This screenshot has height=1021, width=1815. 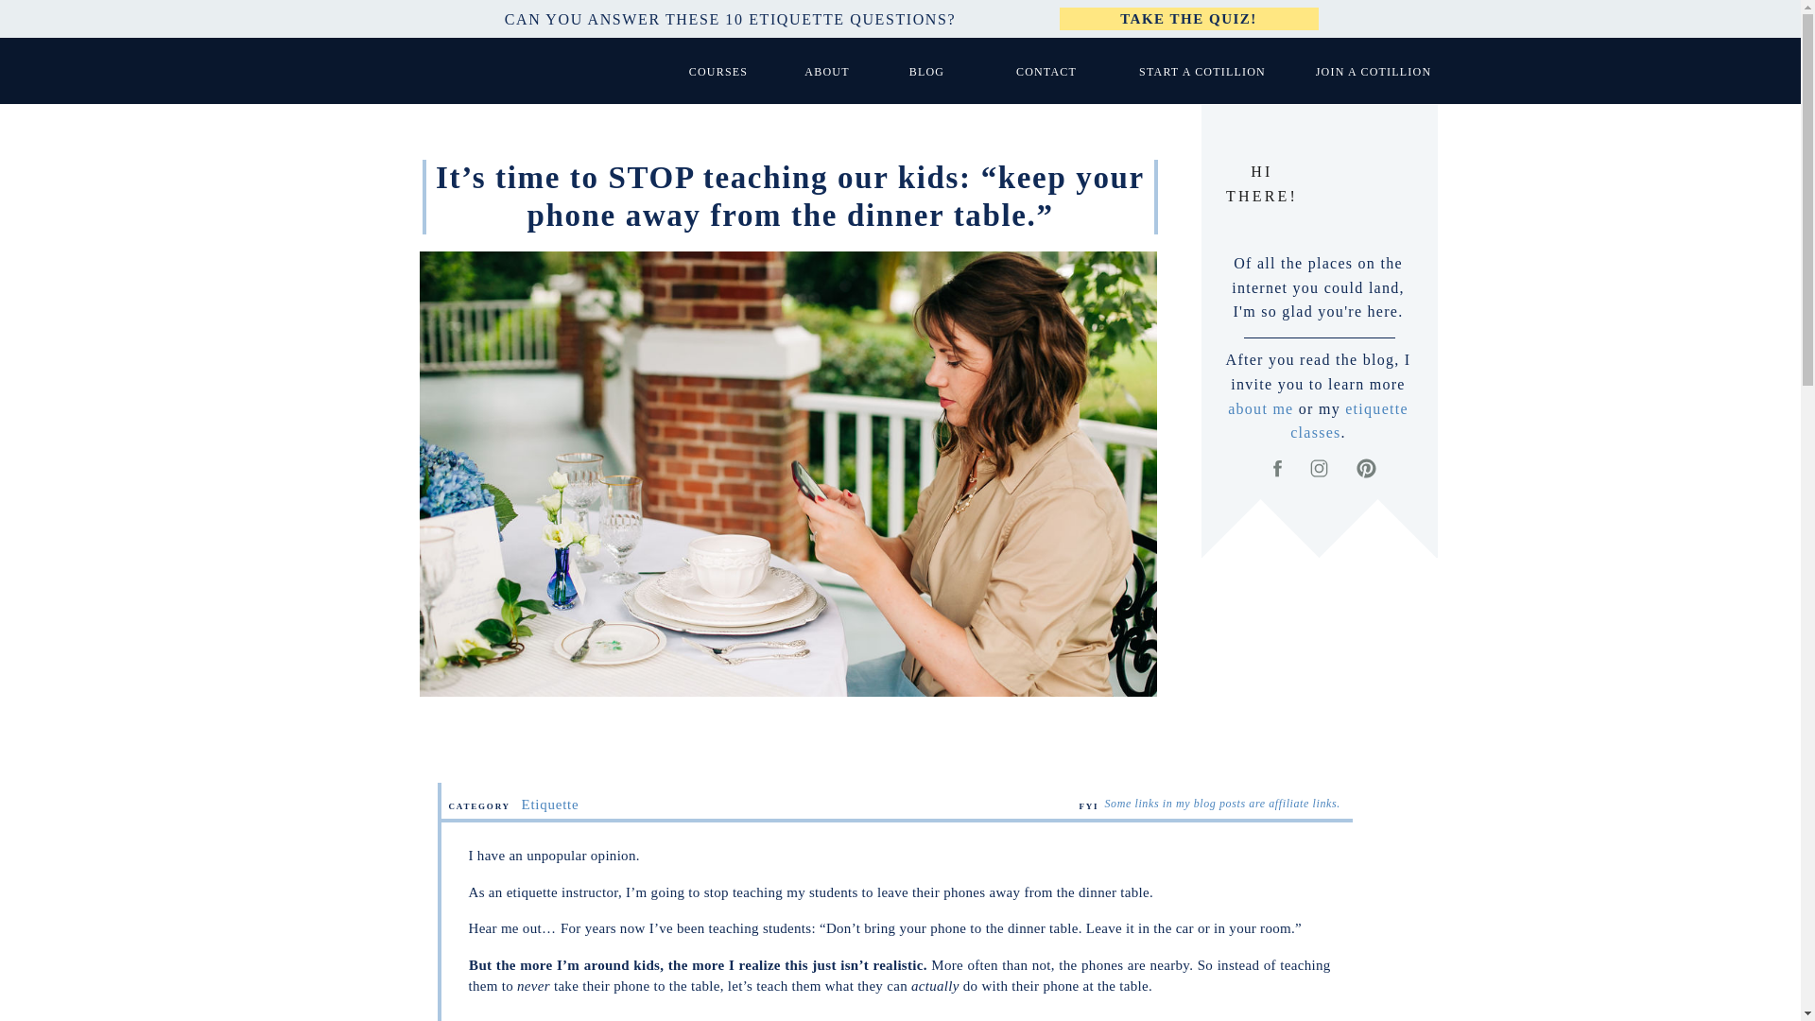 What do you see at coordinates (827, 71) in the screenshot?
I see `ABOUT` at bounding box center [827, 71].